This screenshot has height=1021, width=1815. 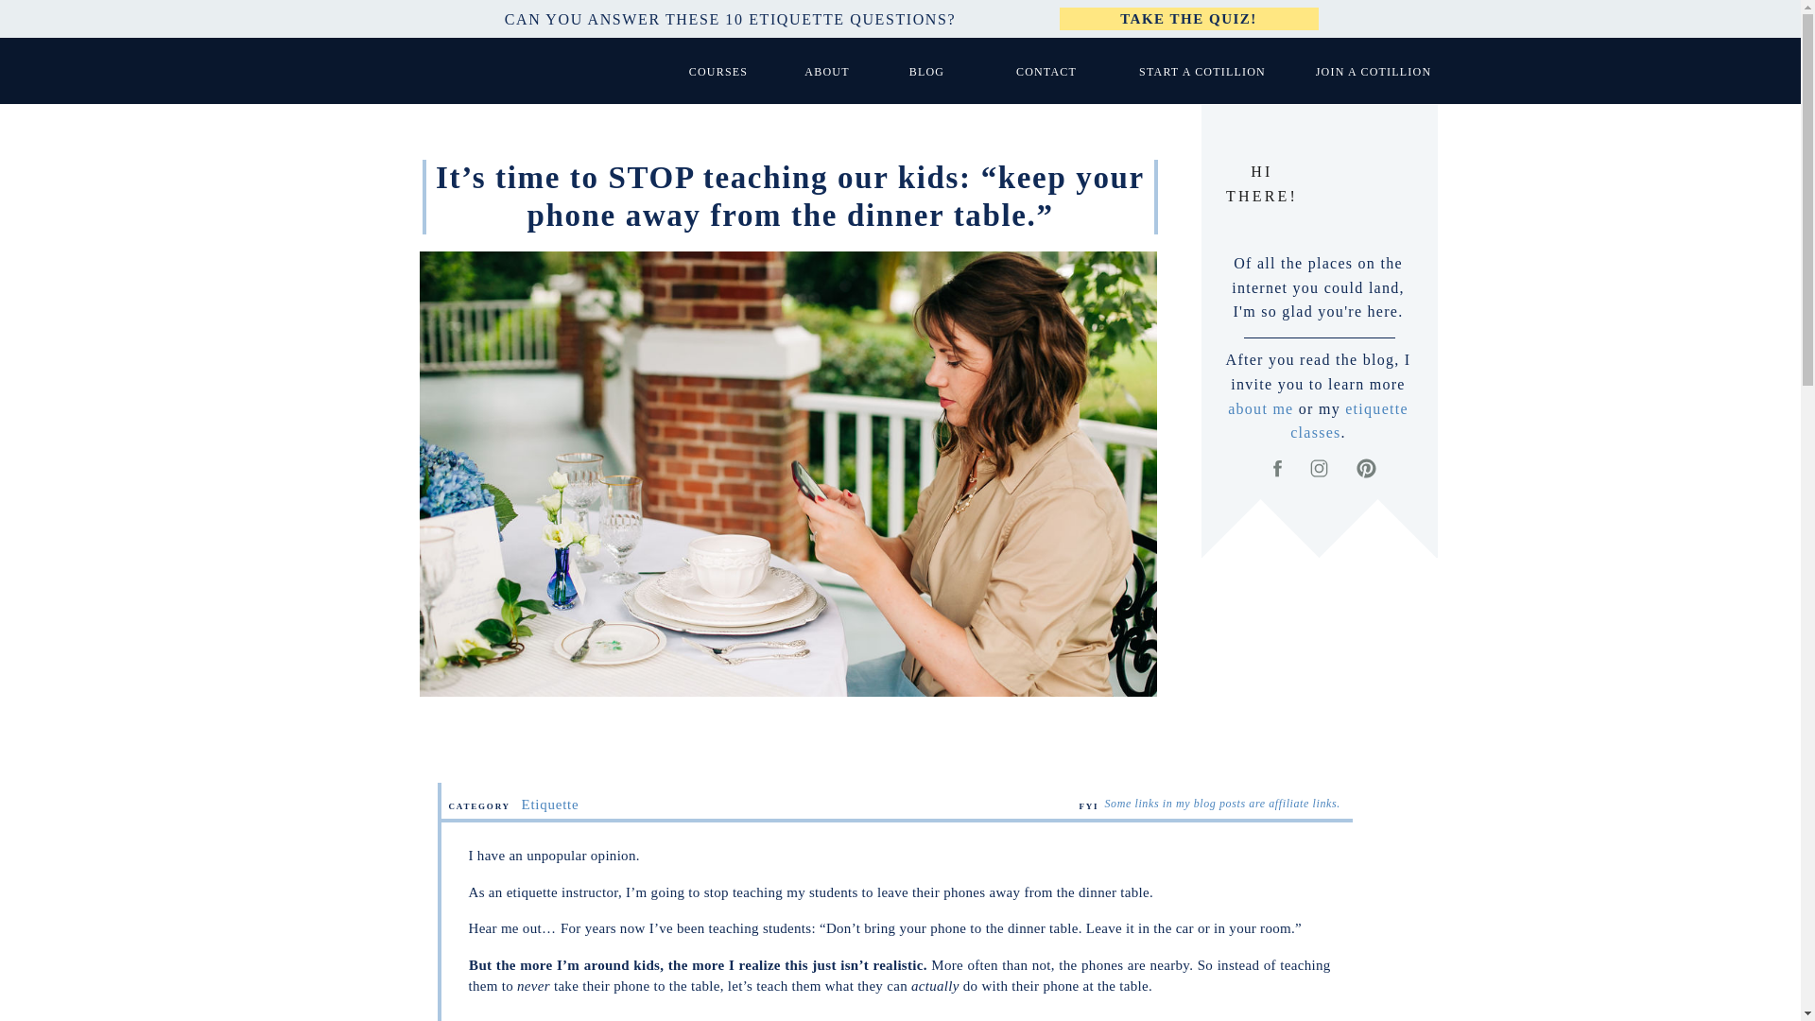 What do you see at coordinates (827, 71) in the screenshot?
I see `ABOUT` at bounding box center [827, 71].